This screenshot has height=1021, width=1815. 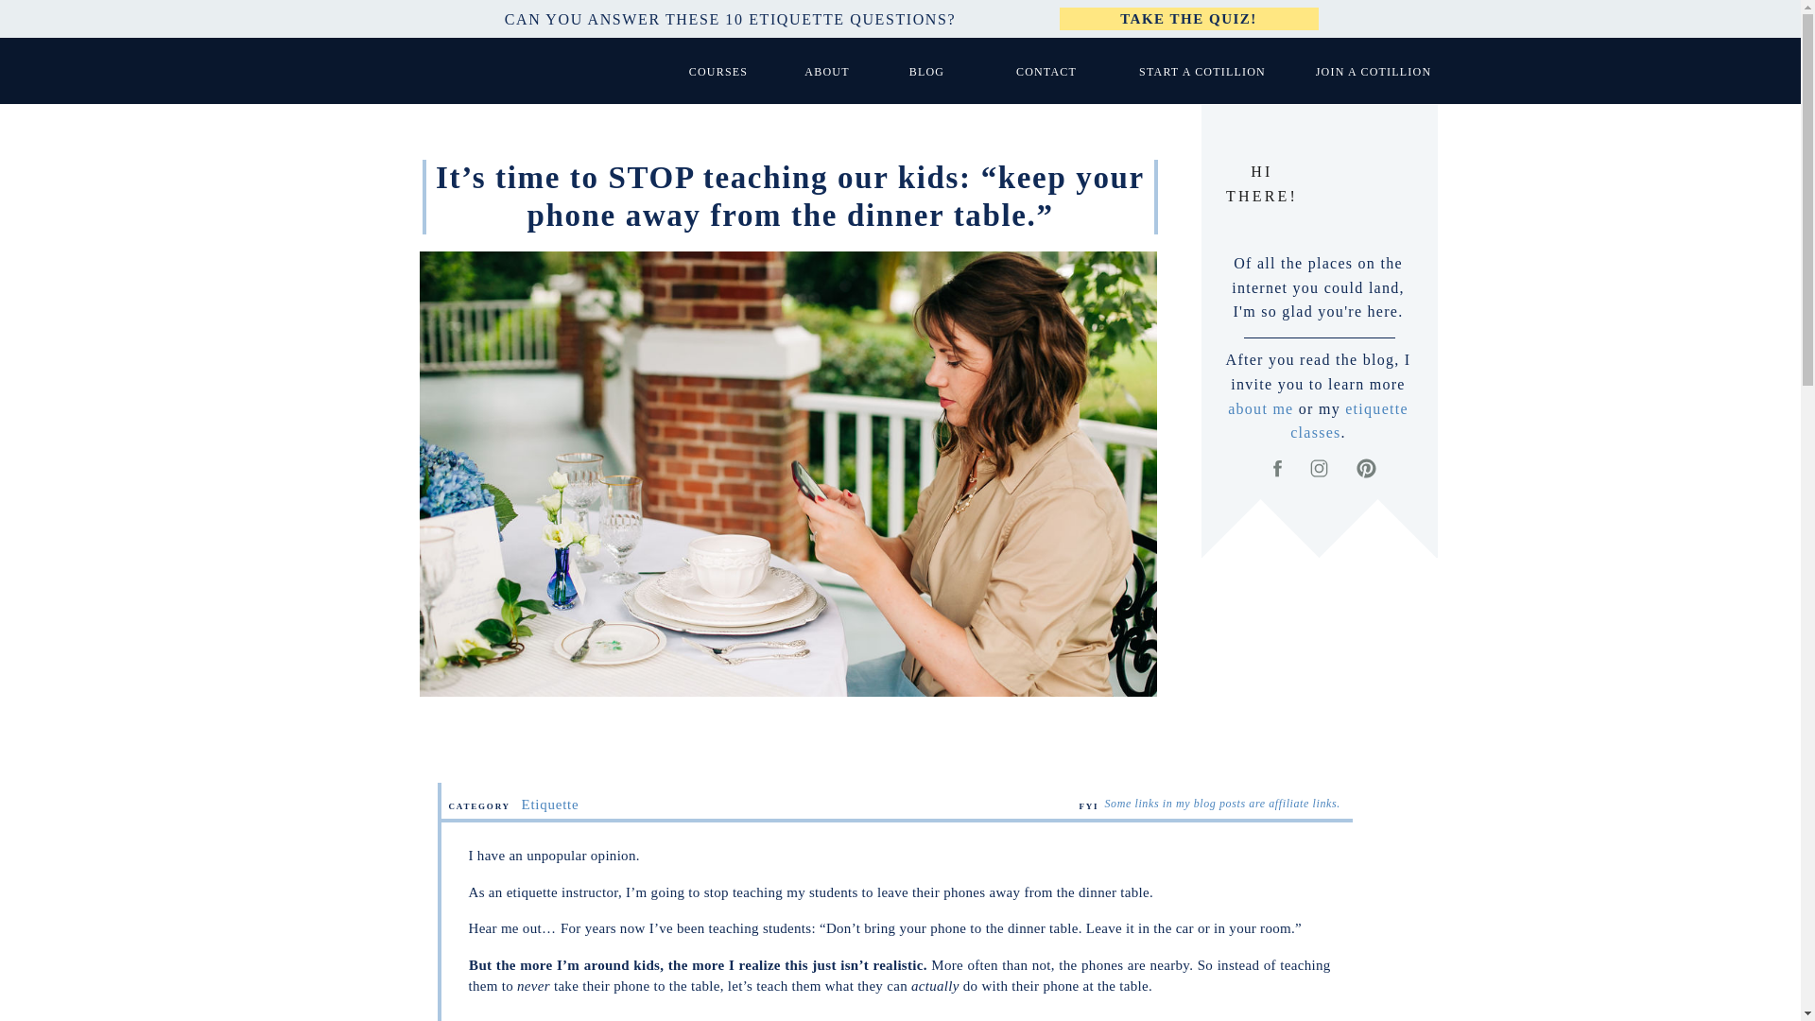 What do you see at coordinates (827, 71) in the screenshot?
I see `ABOUT` at bounding box center [827, 71].